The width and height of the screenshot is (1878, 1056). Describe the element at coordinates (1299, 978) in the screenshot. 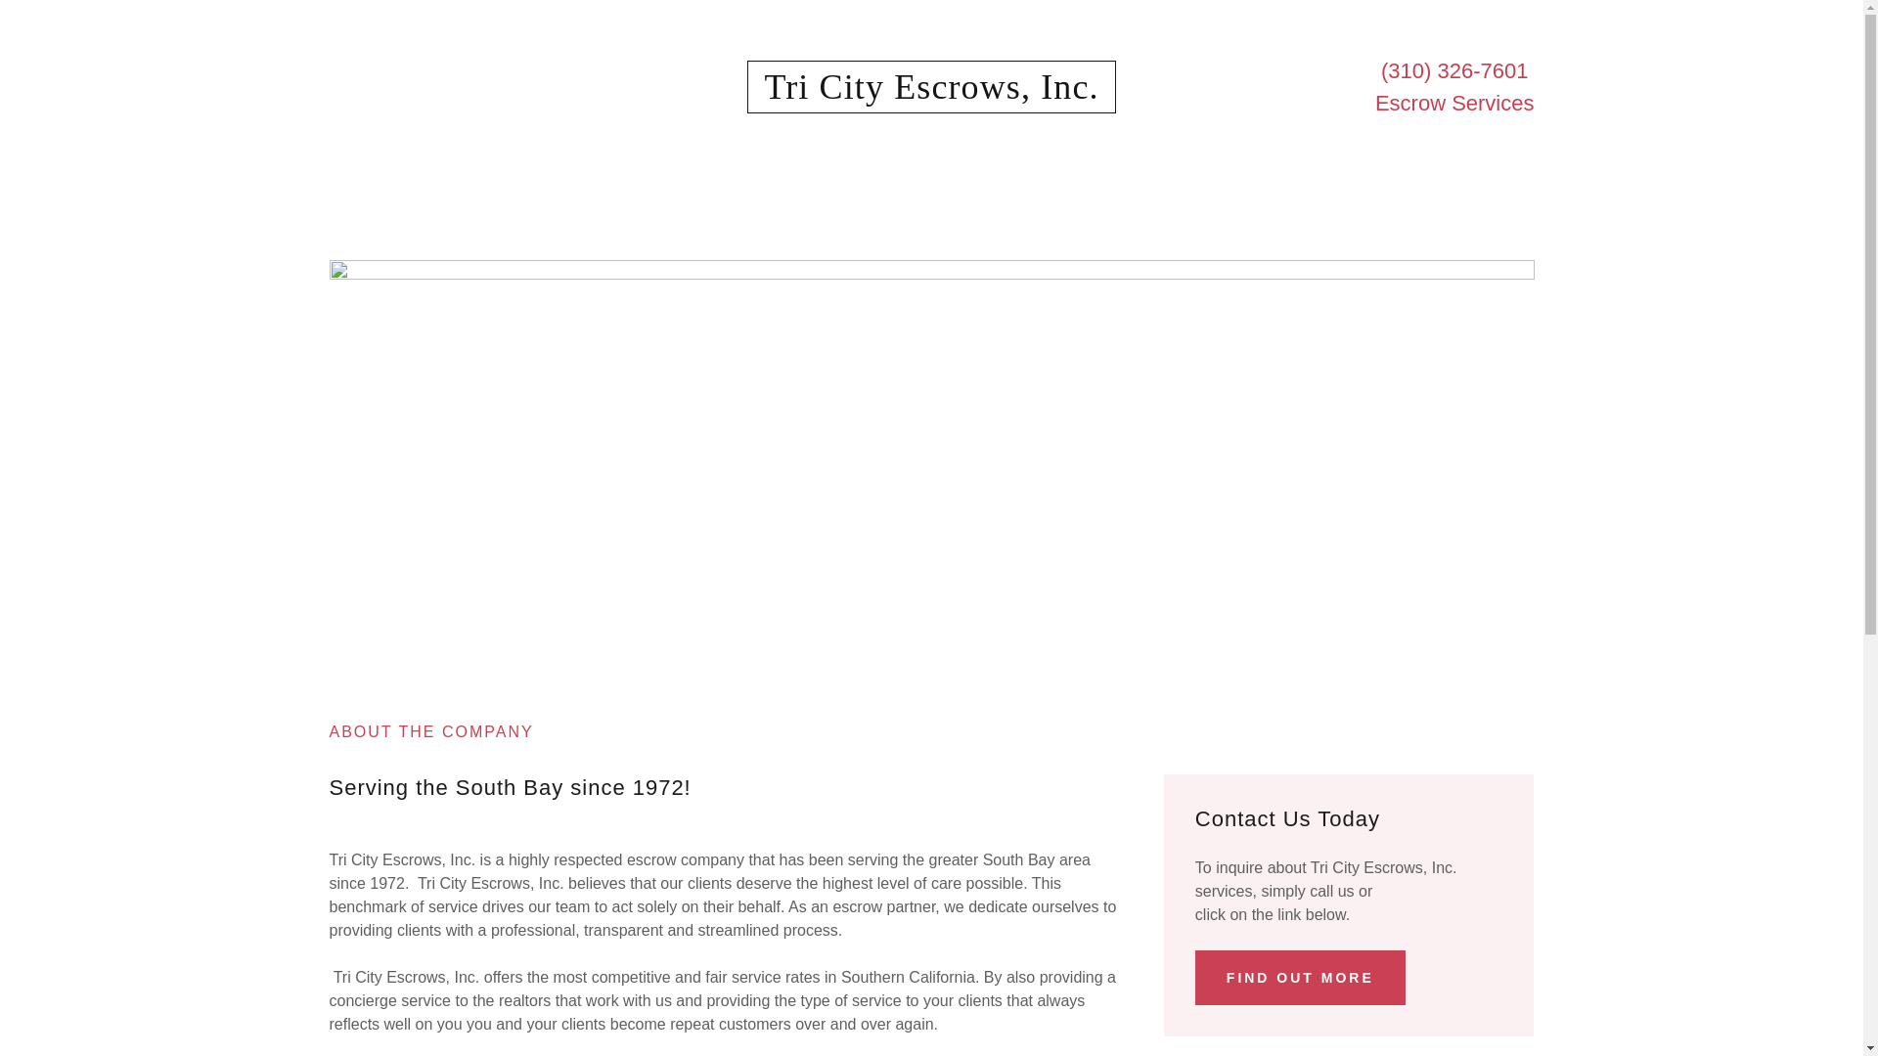

I see `FIND OUT MORE` at that location.